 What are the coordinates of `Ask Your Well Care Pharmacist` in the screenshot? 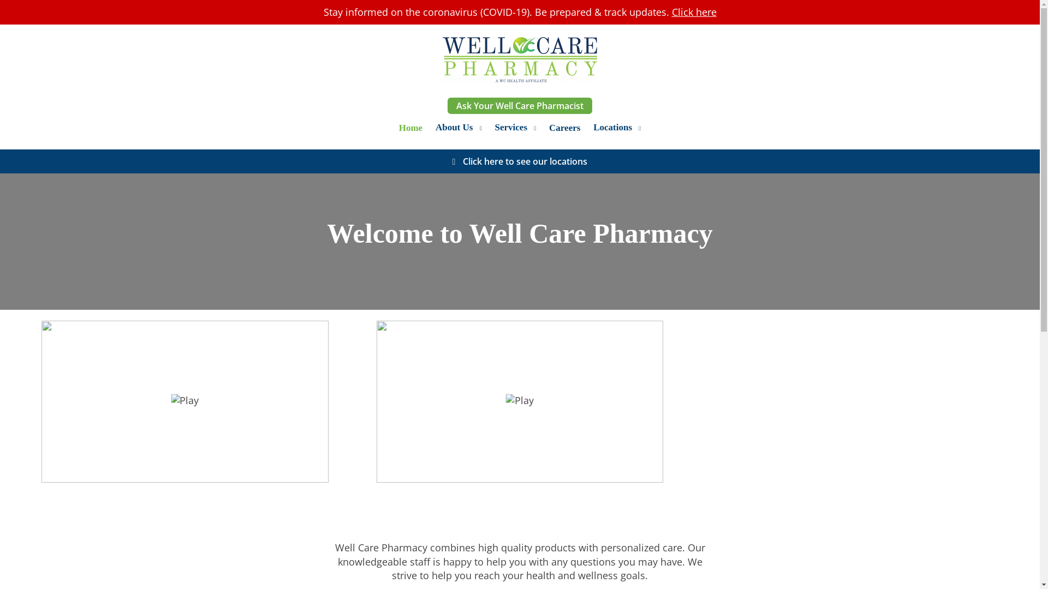 It's located at (520, 106).